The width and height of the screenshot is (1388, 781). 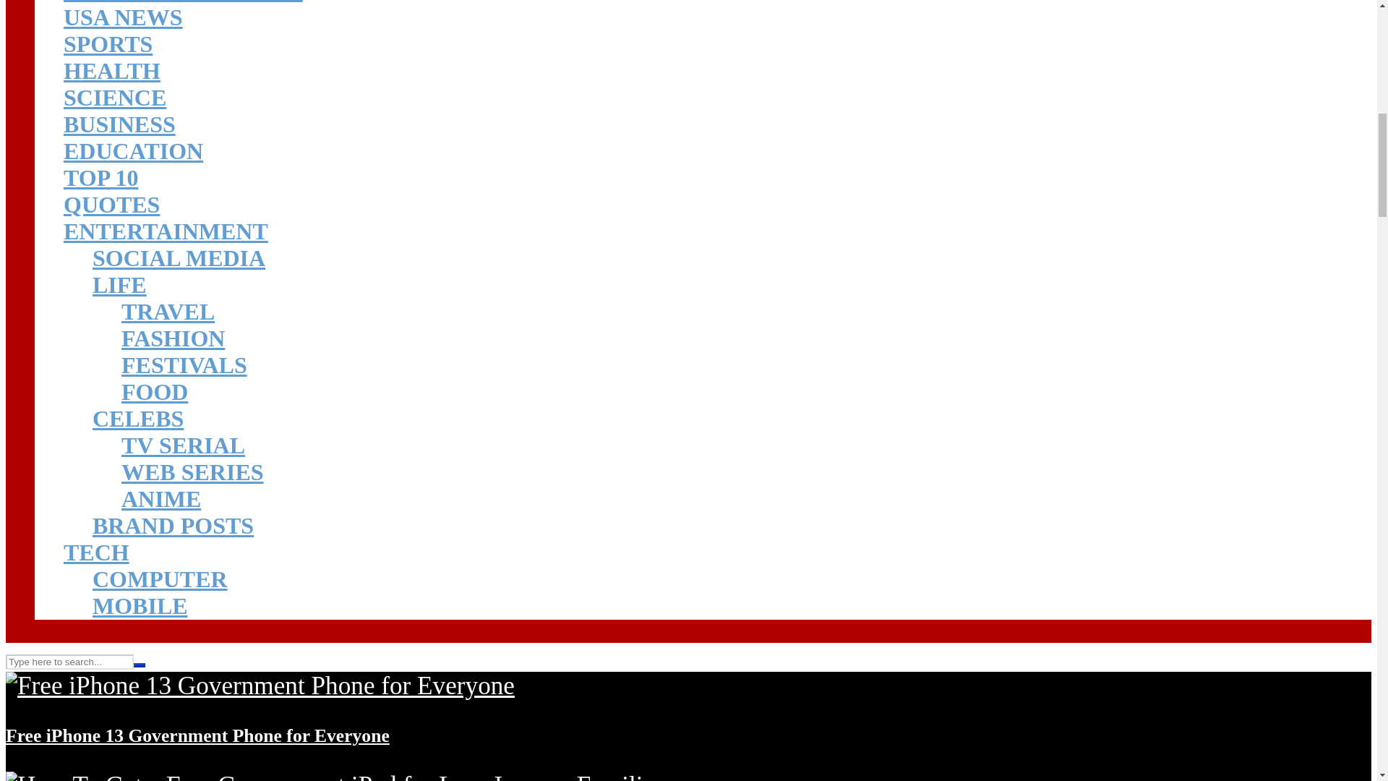 I want to click on NEWS AND POLITICS, so click(x=183, y=1).